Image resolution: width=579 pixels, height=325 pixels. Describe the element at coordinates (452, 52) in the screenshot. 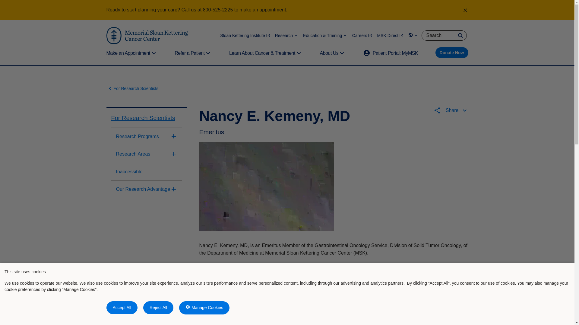

I see `Donate Now` at that location.